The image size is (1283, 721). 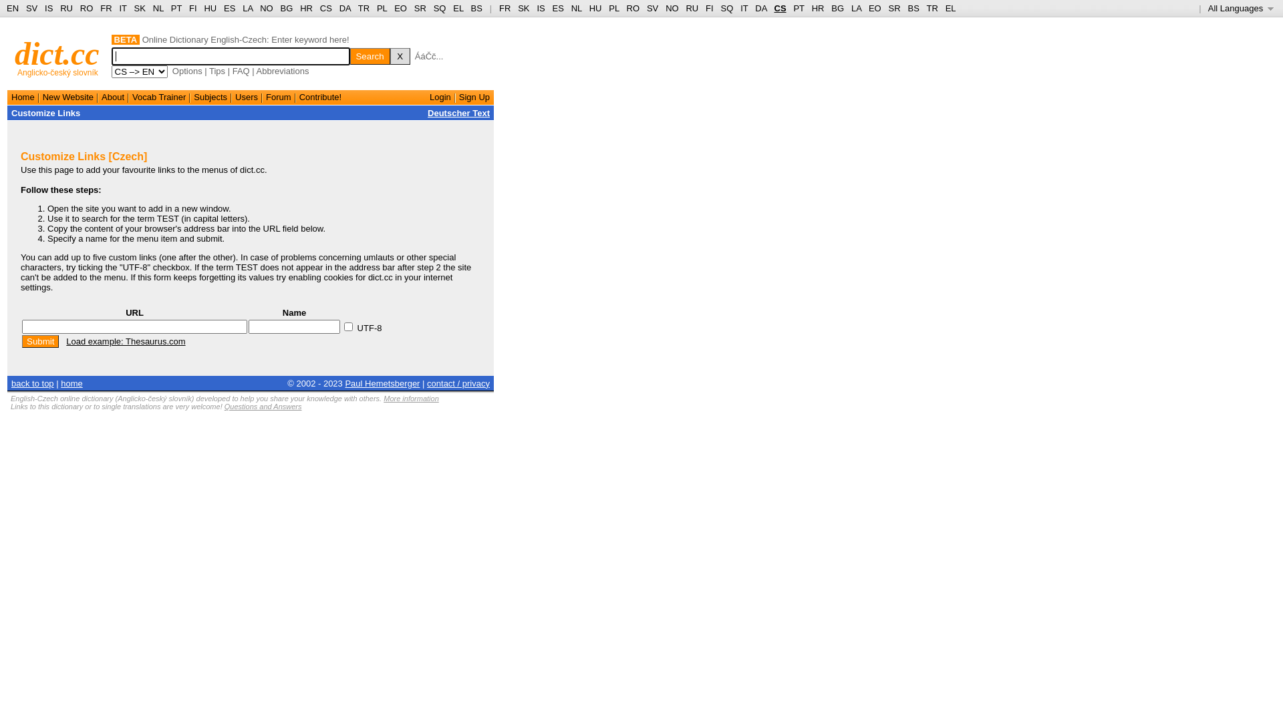 I want to click on NL, so click(x=577, y=8).